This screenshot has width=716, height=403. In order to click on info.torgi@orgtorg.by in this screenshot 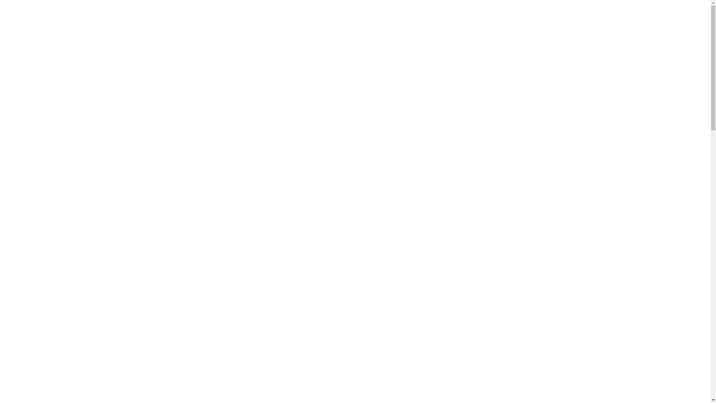, I will do `click(370, 19)`.